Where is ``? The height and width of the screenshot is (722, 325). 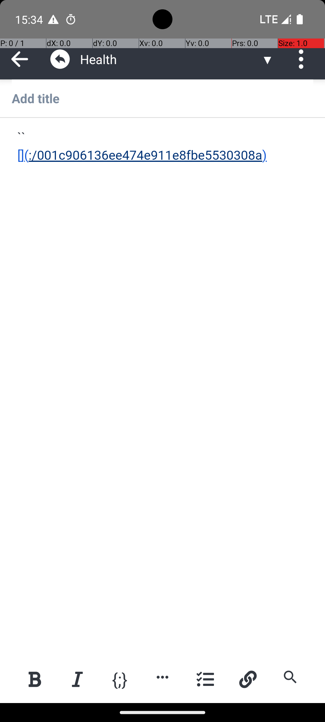
 is located at coordinates (60, 59).